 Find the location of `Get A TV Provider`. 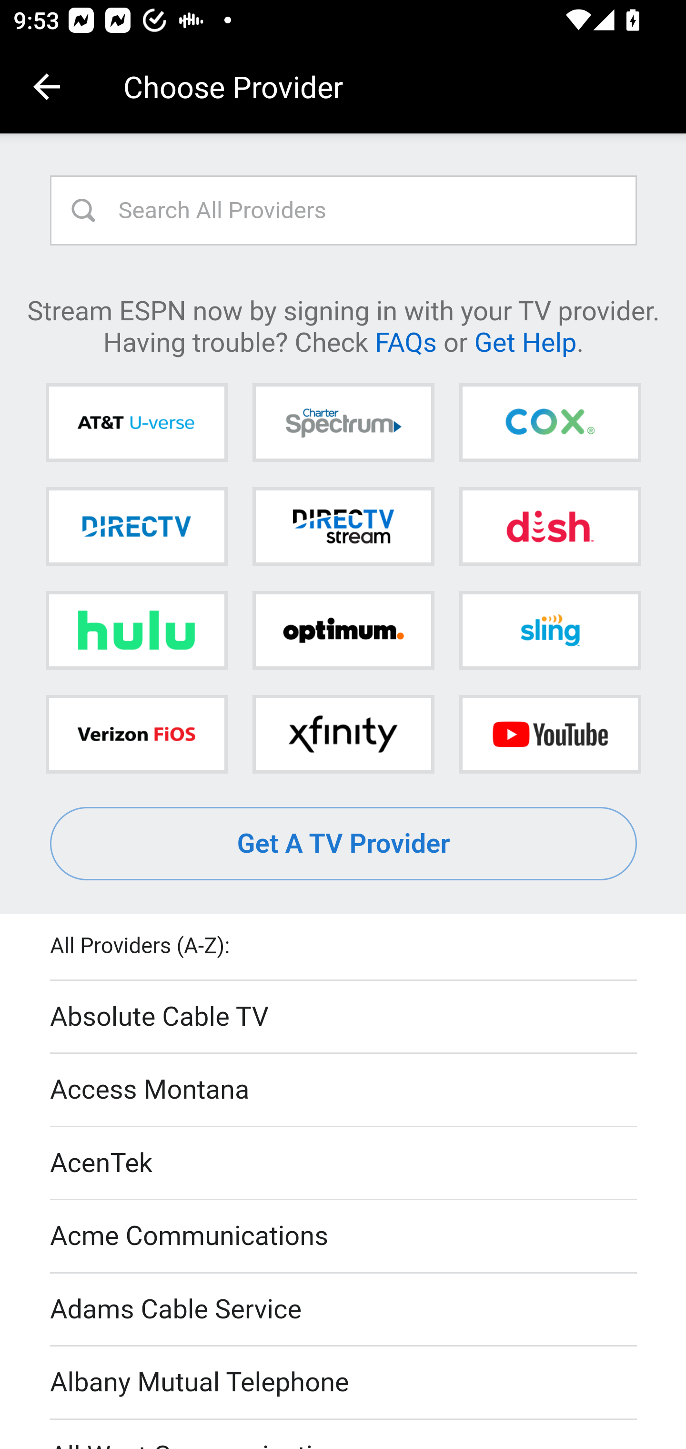

Get A TV Provider is located at coordinates (344, 844).